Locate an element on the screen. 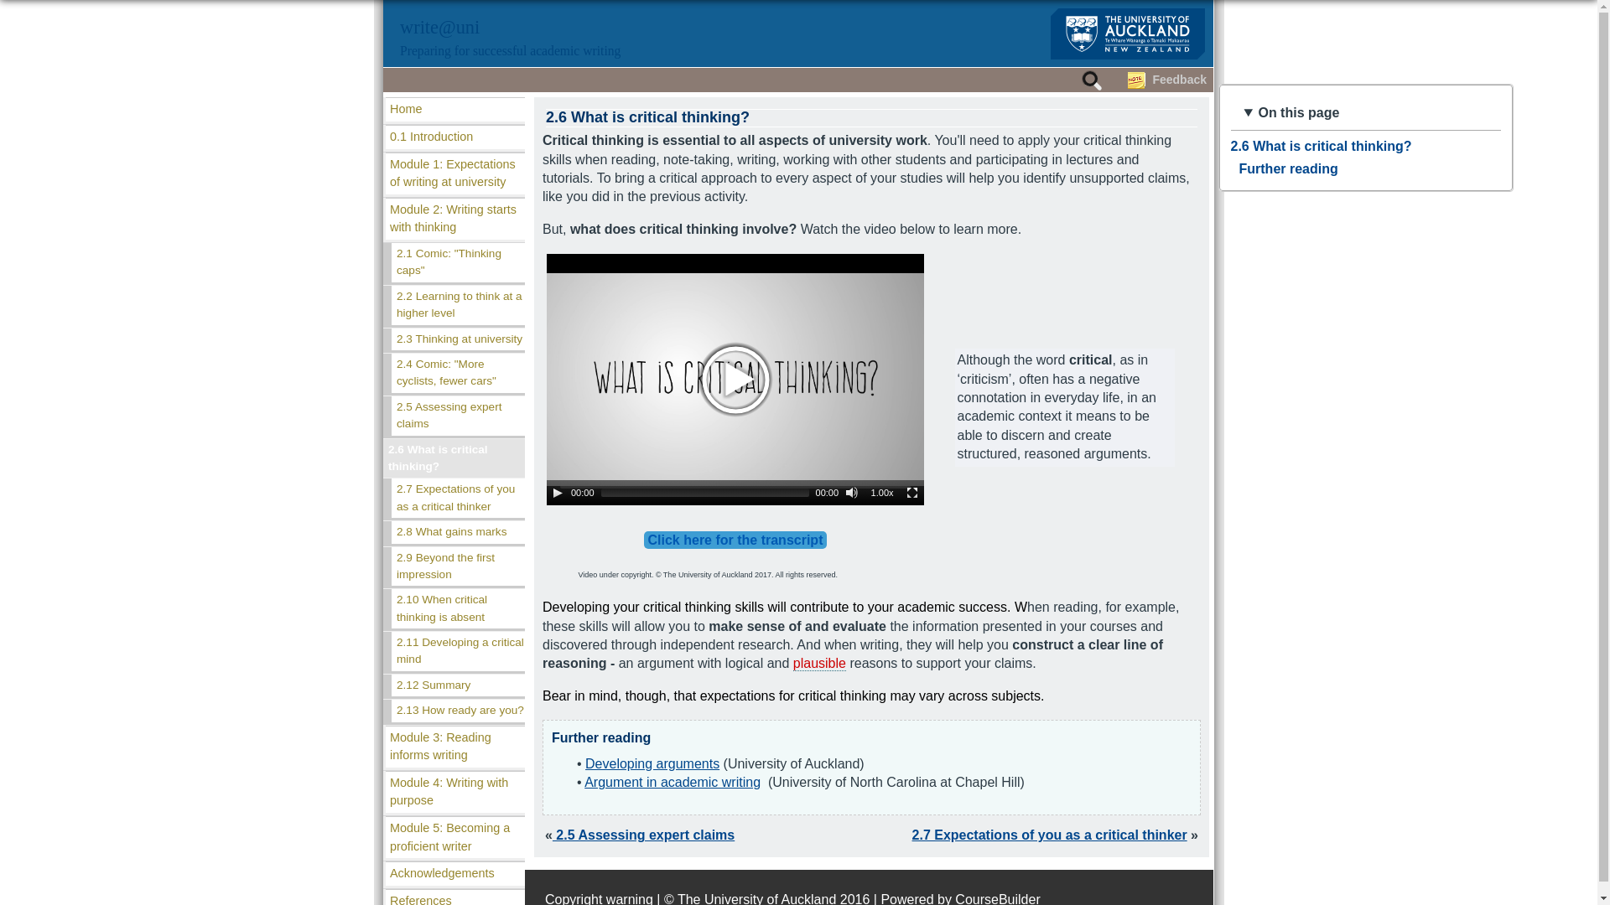 This screenshot has width=1610, height=905. Fullscreen is located at coordinates (912, 493).